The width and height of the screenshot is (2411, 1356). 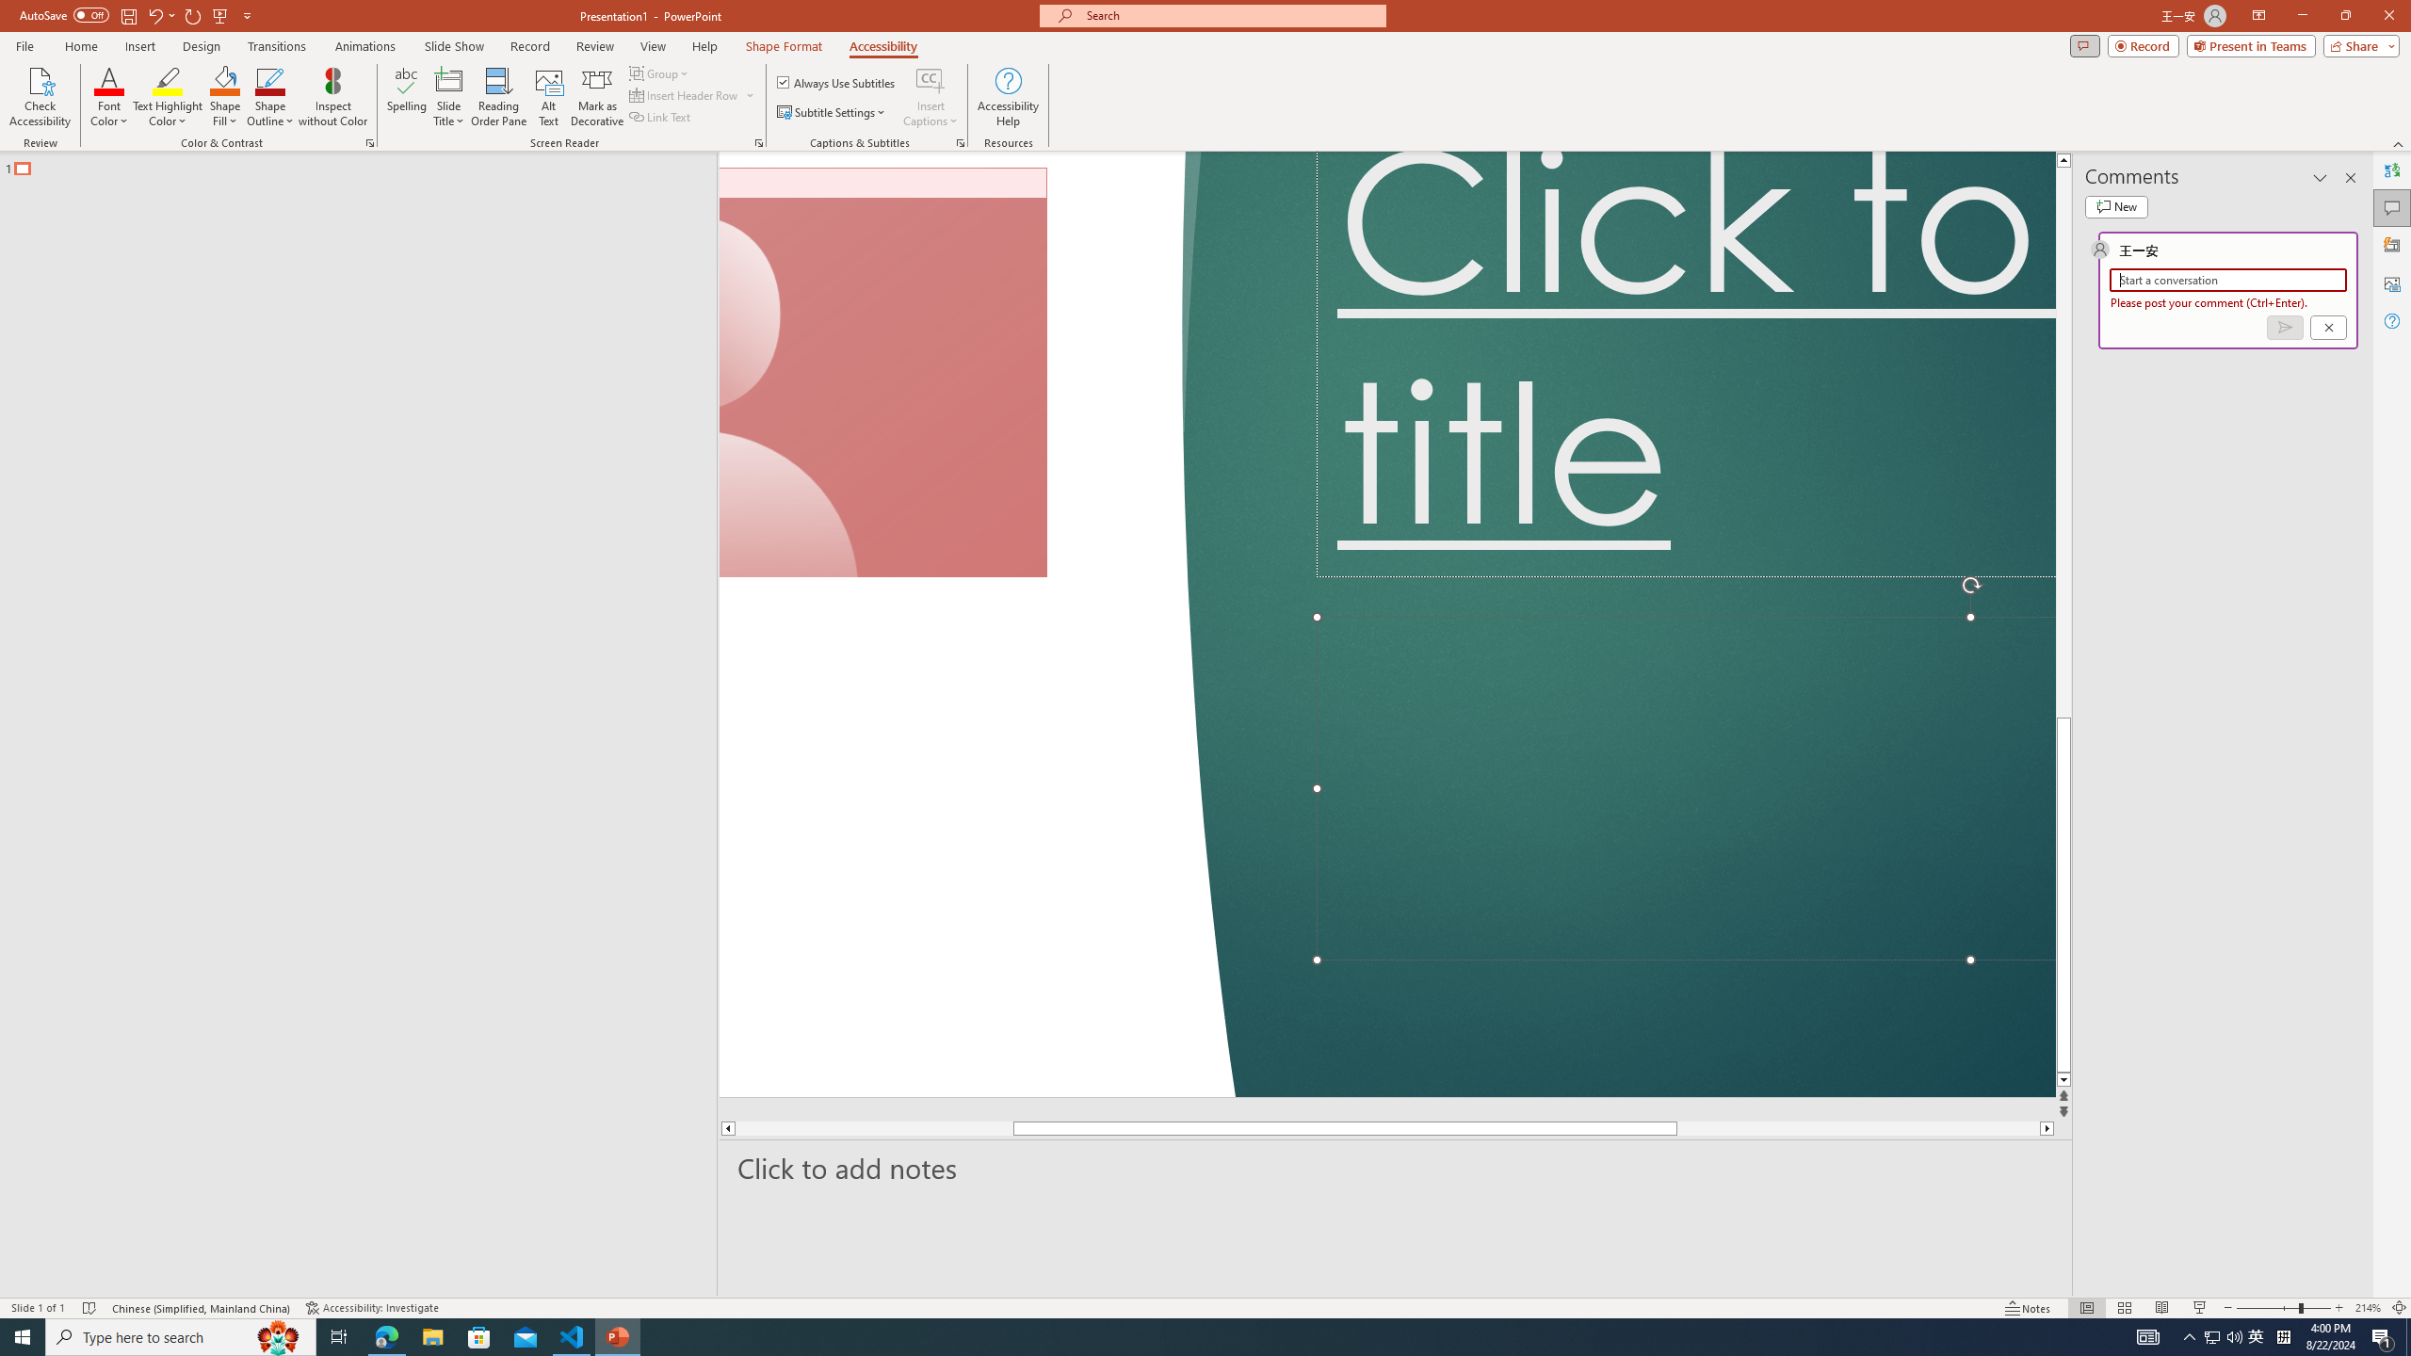 What do you see at coordinates (1230, 15) in the screenshot?
I see `Microsoft search` at bounding box center [1230, 15].